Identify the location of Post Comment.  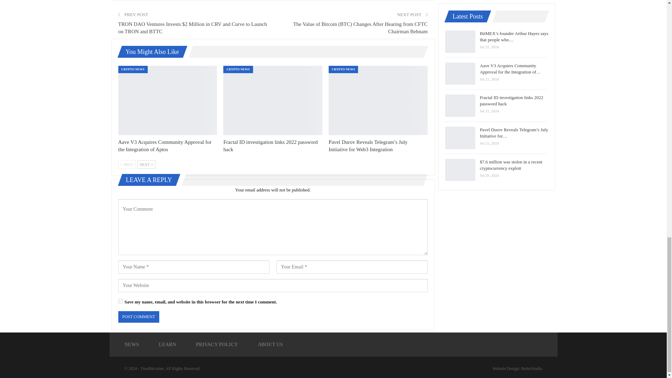
(139, 317).